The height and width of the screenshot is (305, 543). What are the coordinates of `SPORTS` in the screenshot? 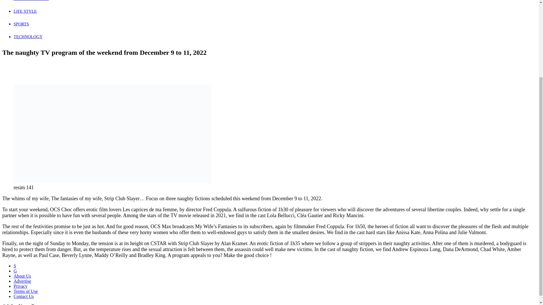 It's located at (21, 24).